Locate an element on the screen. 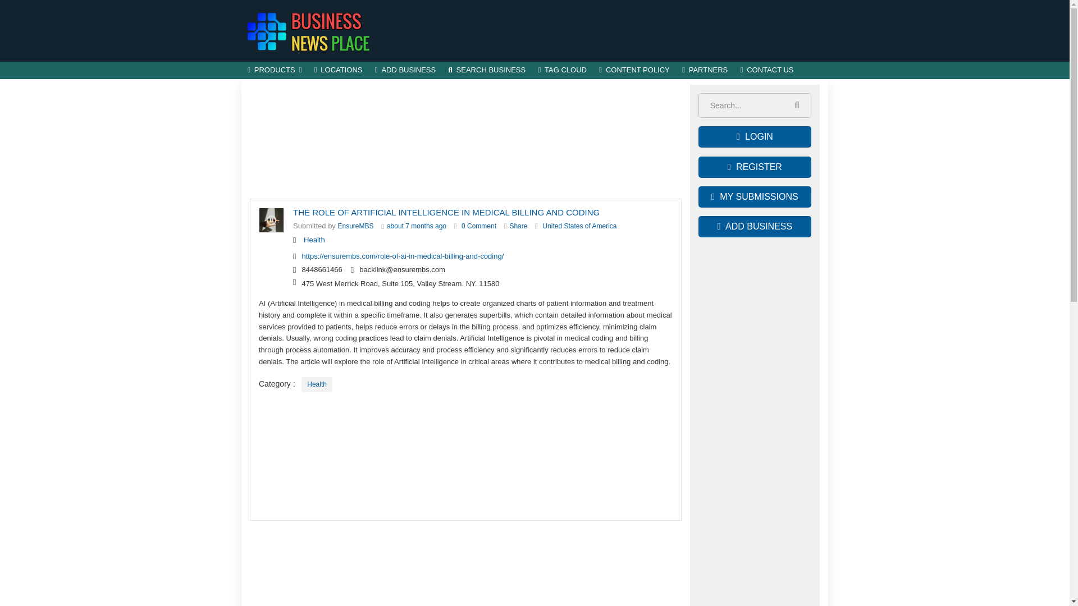 This screenshot has height=606, width=1078. United States of America is located at coordinates (579, 226).